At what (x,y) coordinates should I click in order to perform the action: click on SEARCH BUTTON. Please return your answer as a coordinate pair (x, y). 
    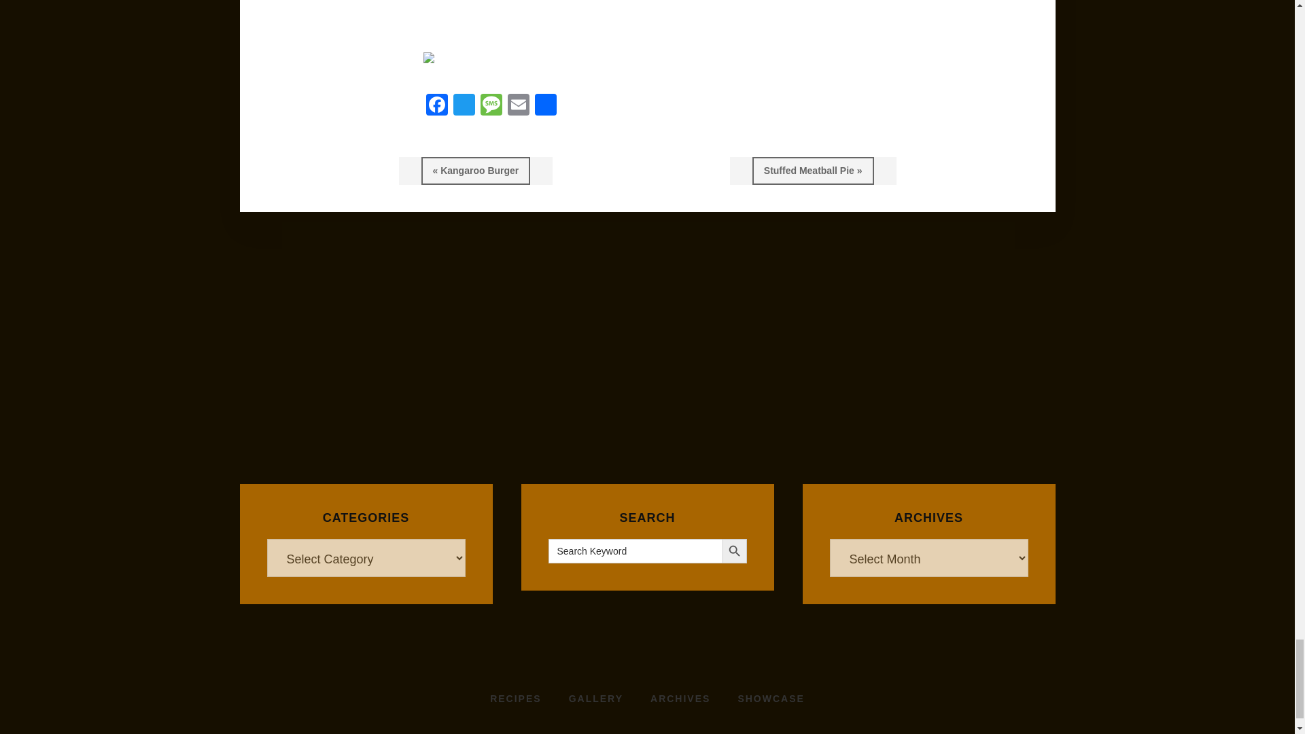
    Looking at the image, I should click on (734, 550).